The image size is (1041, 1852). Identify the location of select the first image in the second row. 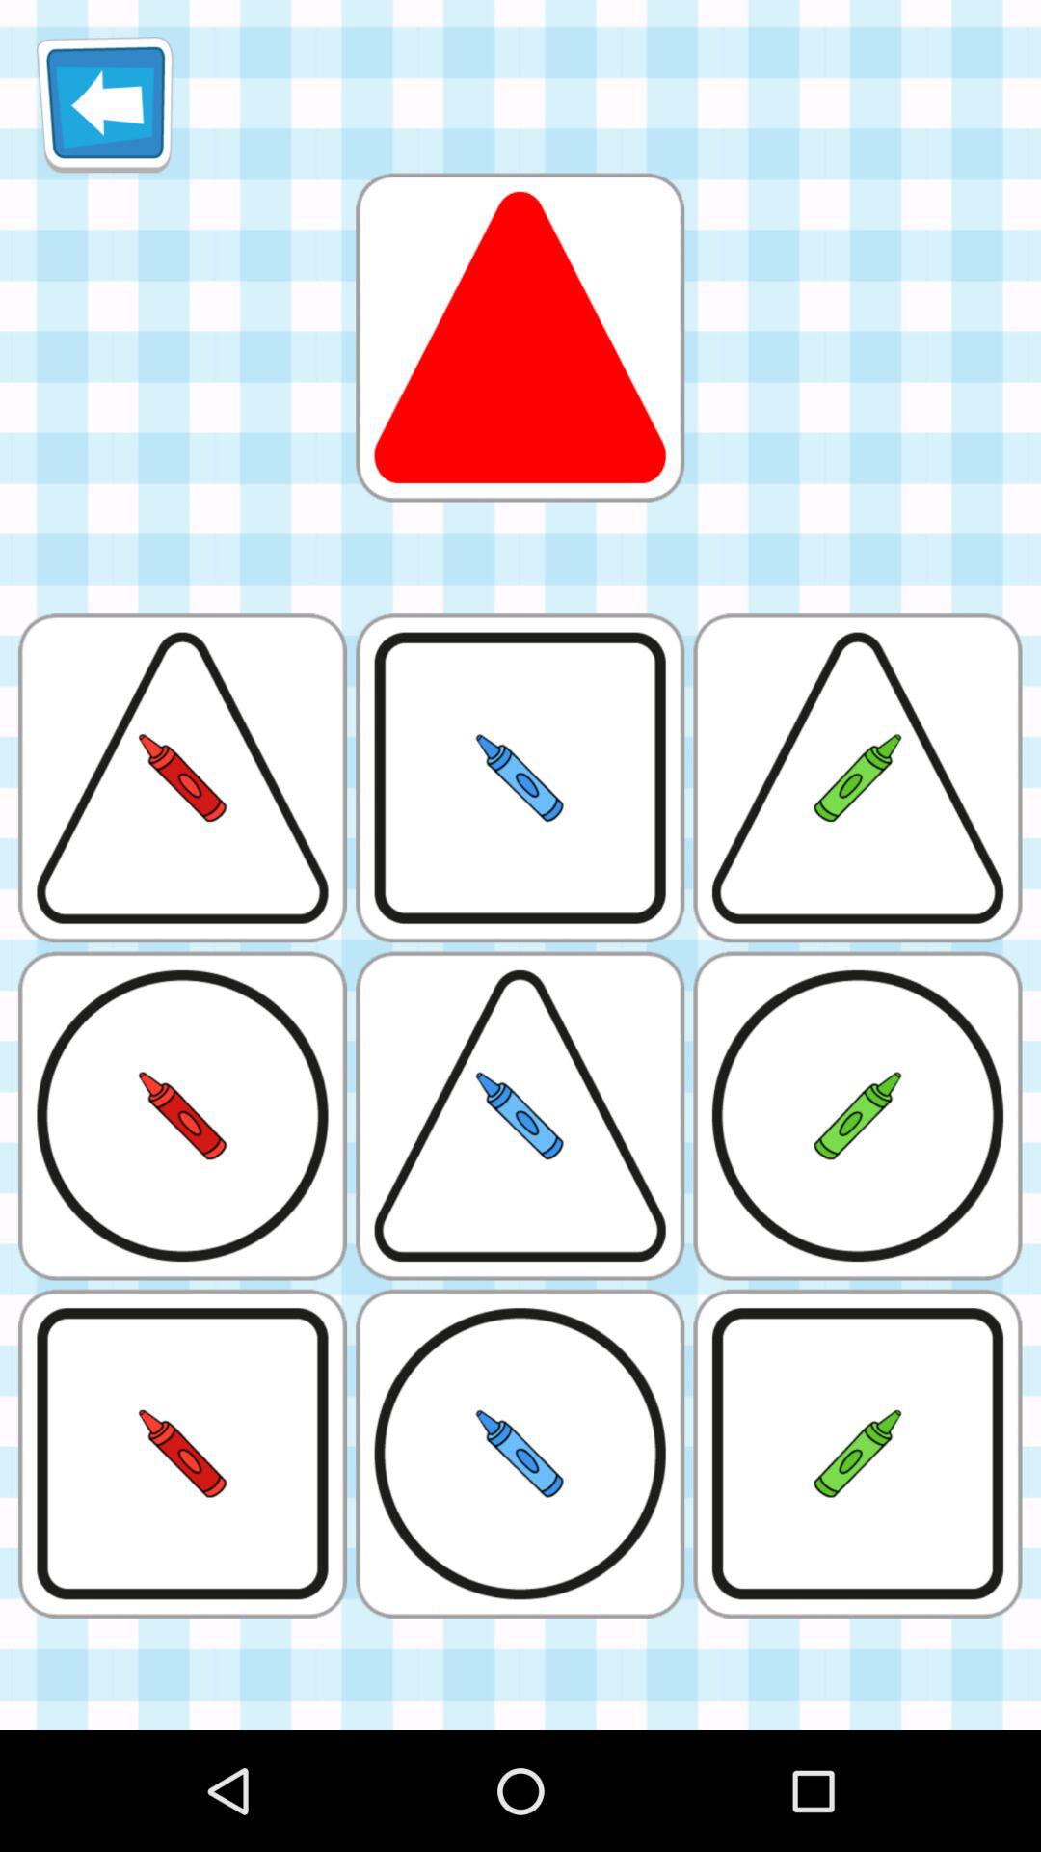
(182, 777).